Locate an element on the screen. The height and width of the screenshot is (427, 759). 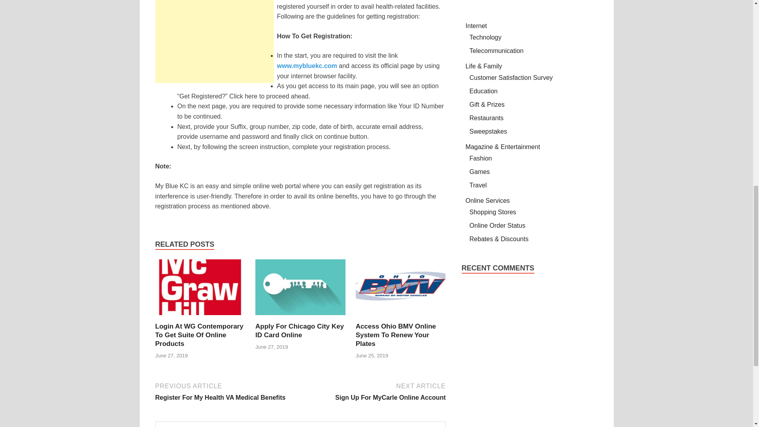
Login At WG Contemporary To Get Suite Of Online Products is located at coordinates (198, 335).